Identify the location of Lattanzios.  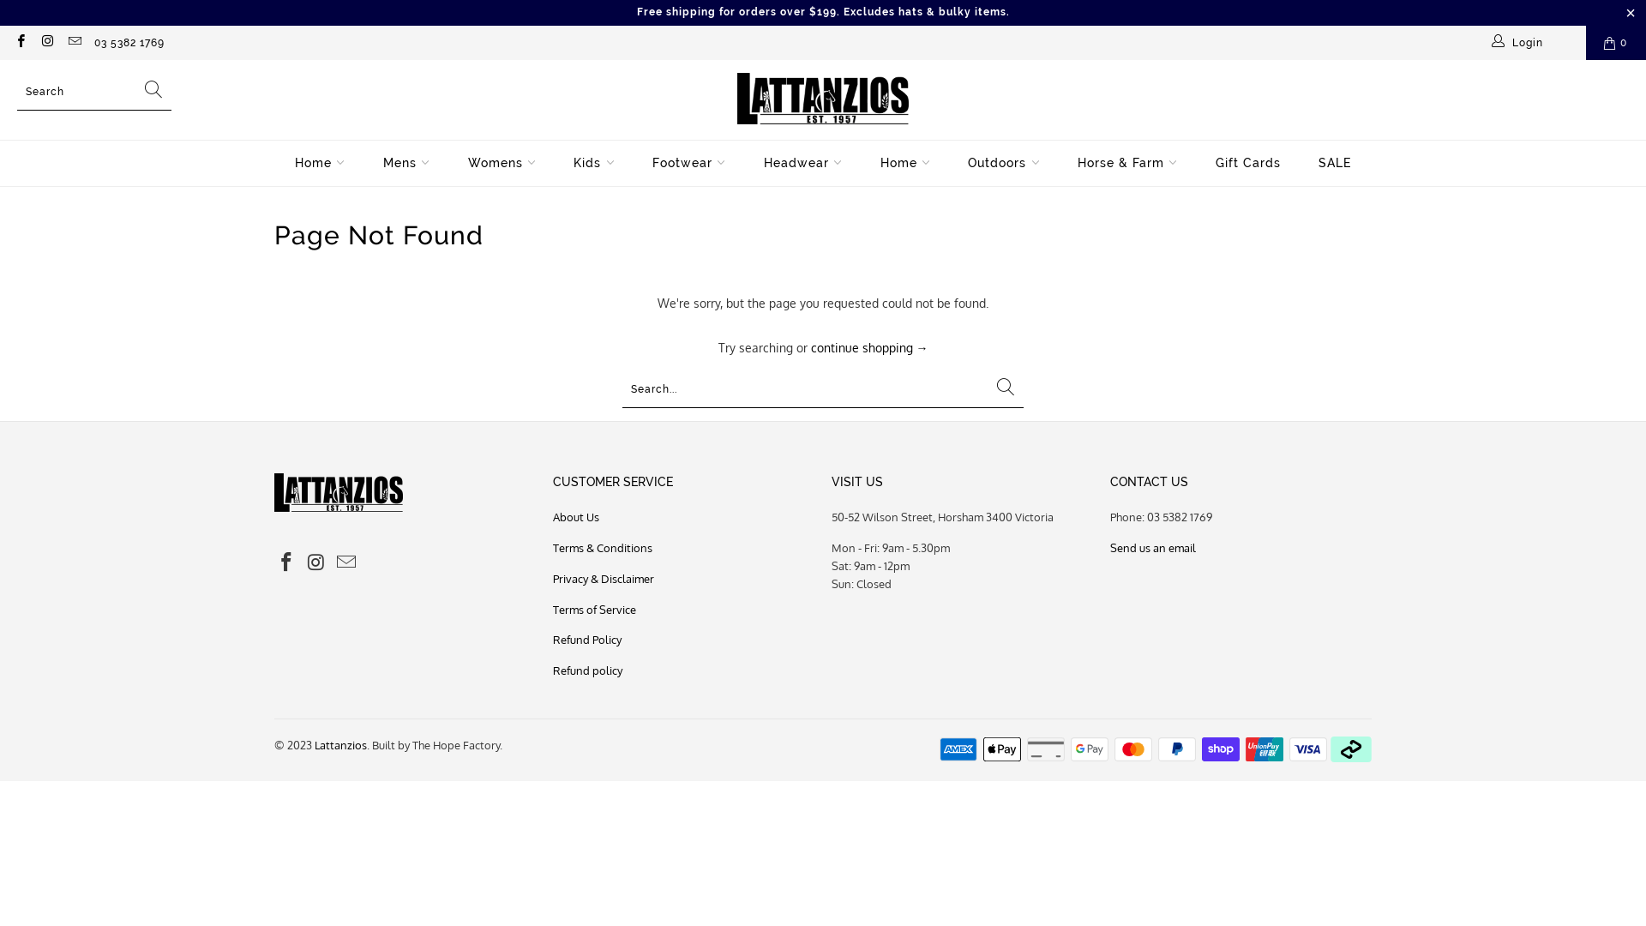
(341, 745).